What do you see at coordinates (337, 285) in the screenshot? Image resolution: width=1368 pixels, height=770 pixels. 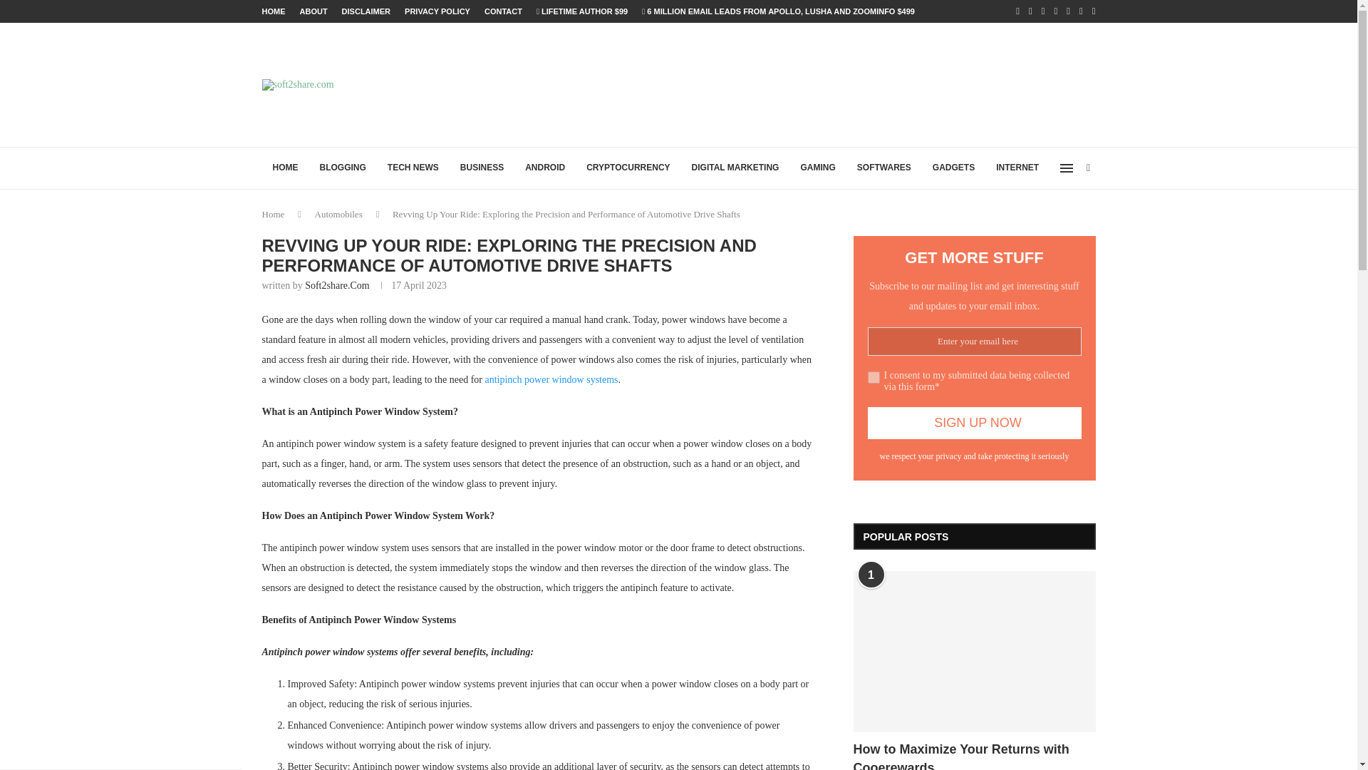 I see `Soft2share.Com` at bounding box center [337, 285].